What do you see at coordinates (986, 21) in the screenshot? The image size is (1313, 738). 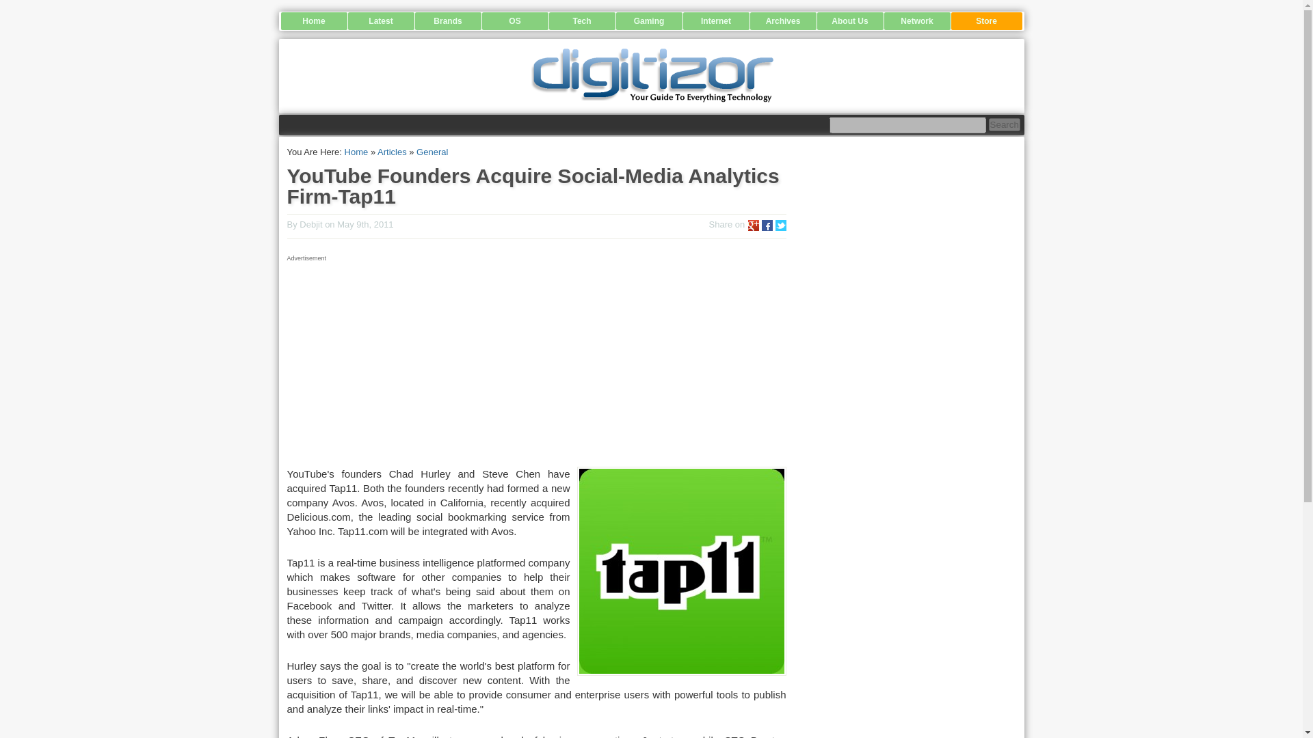 I see `Store` at bounding box center [986, 21].